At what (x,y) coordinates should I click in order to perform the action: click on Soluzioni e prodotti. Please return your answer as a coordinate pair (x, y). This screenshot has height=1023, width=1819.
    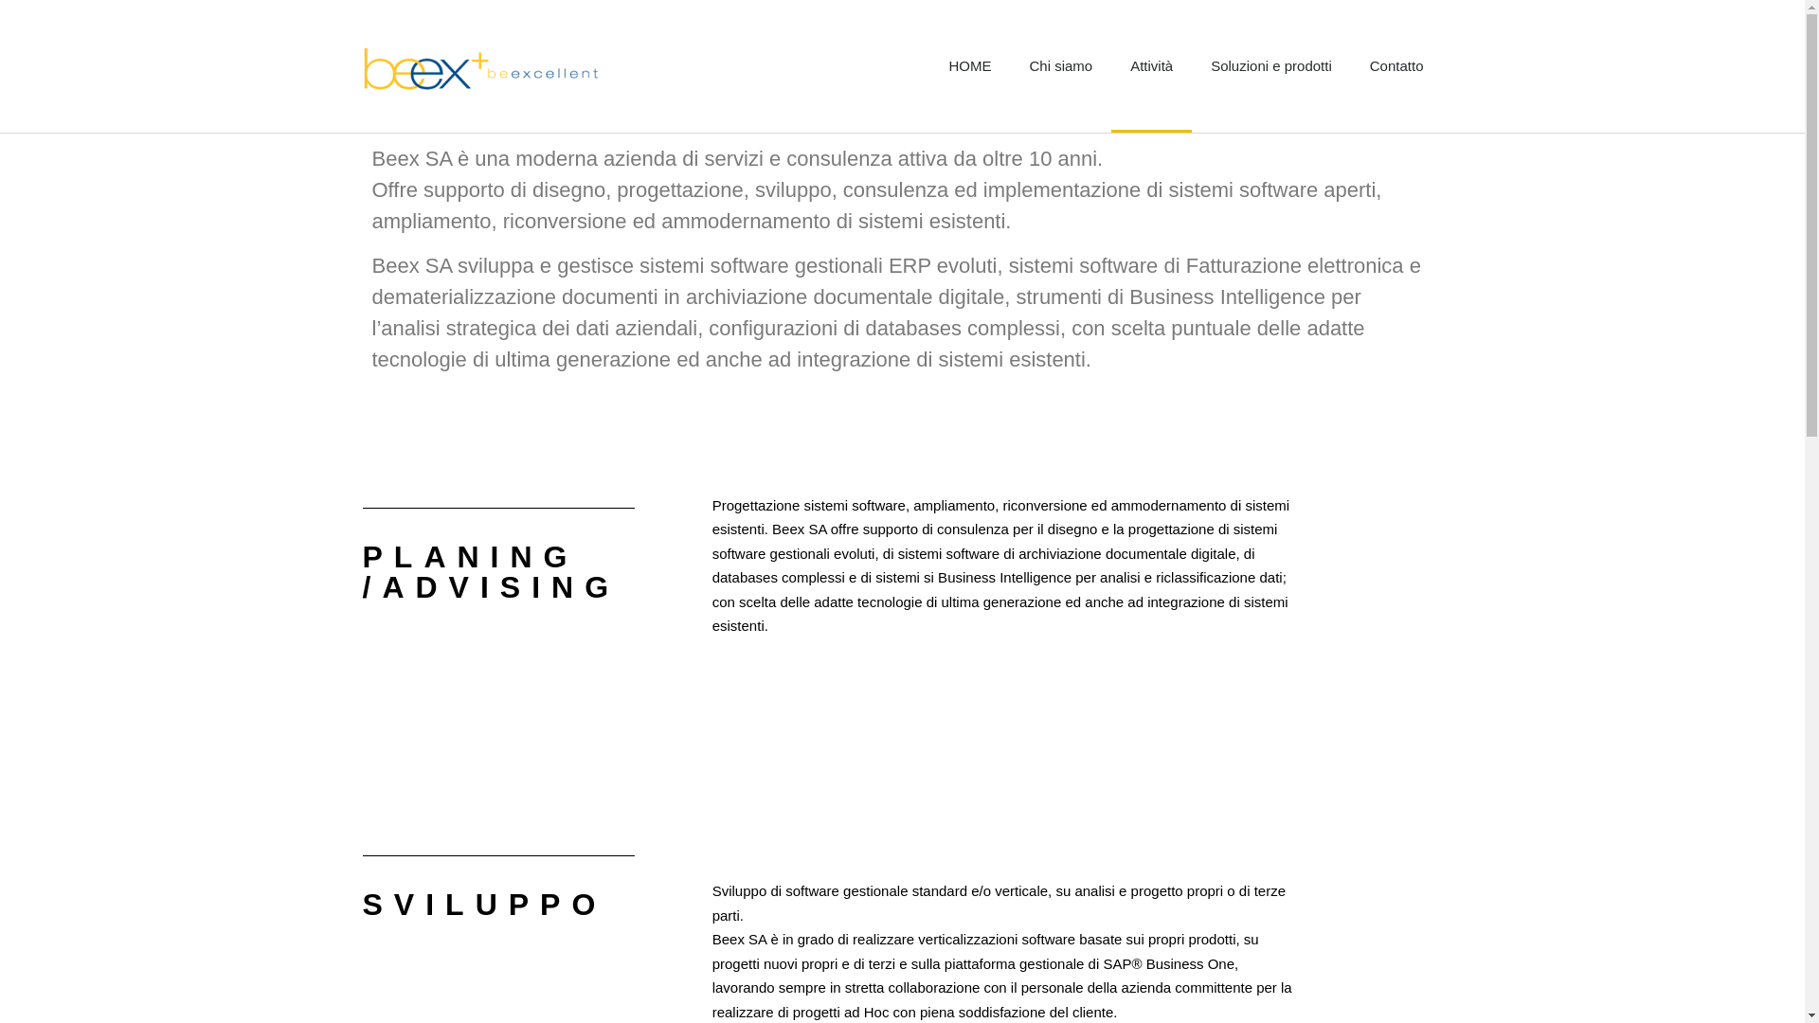
    Looking at the image, I should click on (1271, 66).